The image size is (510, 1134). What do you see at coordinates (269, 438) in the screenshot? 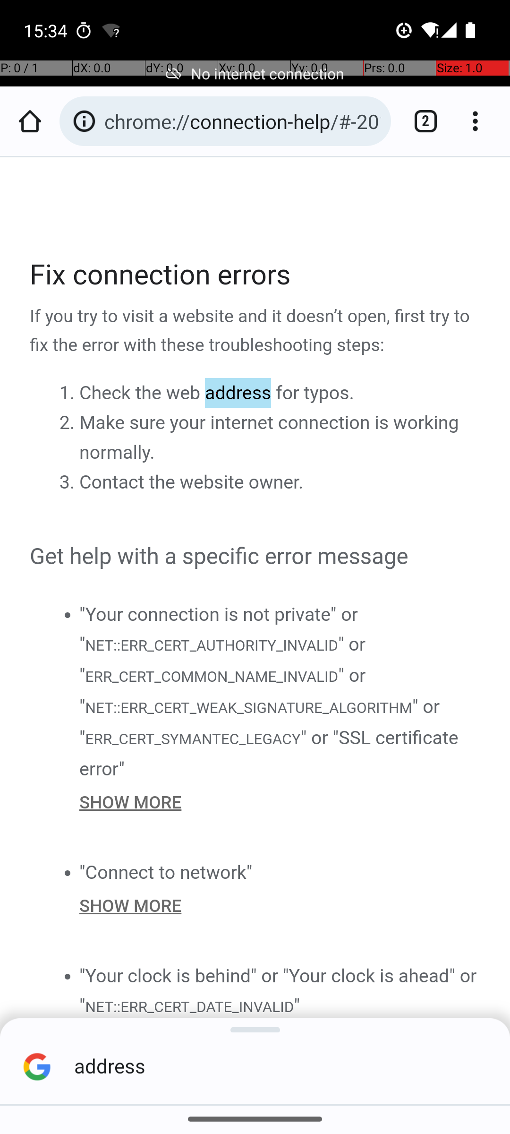
I see `Make sure your internet connection is working normally.` at bounding box center [269, 438].